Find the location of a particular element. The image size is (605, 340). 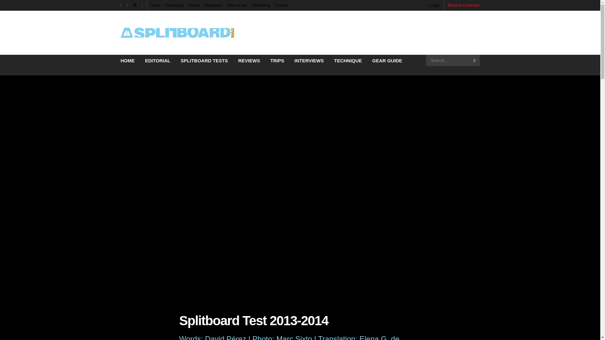

HOME is located at coordinates (127, 60).